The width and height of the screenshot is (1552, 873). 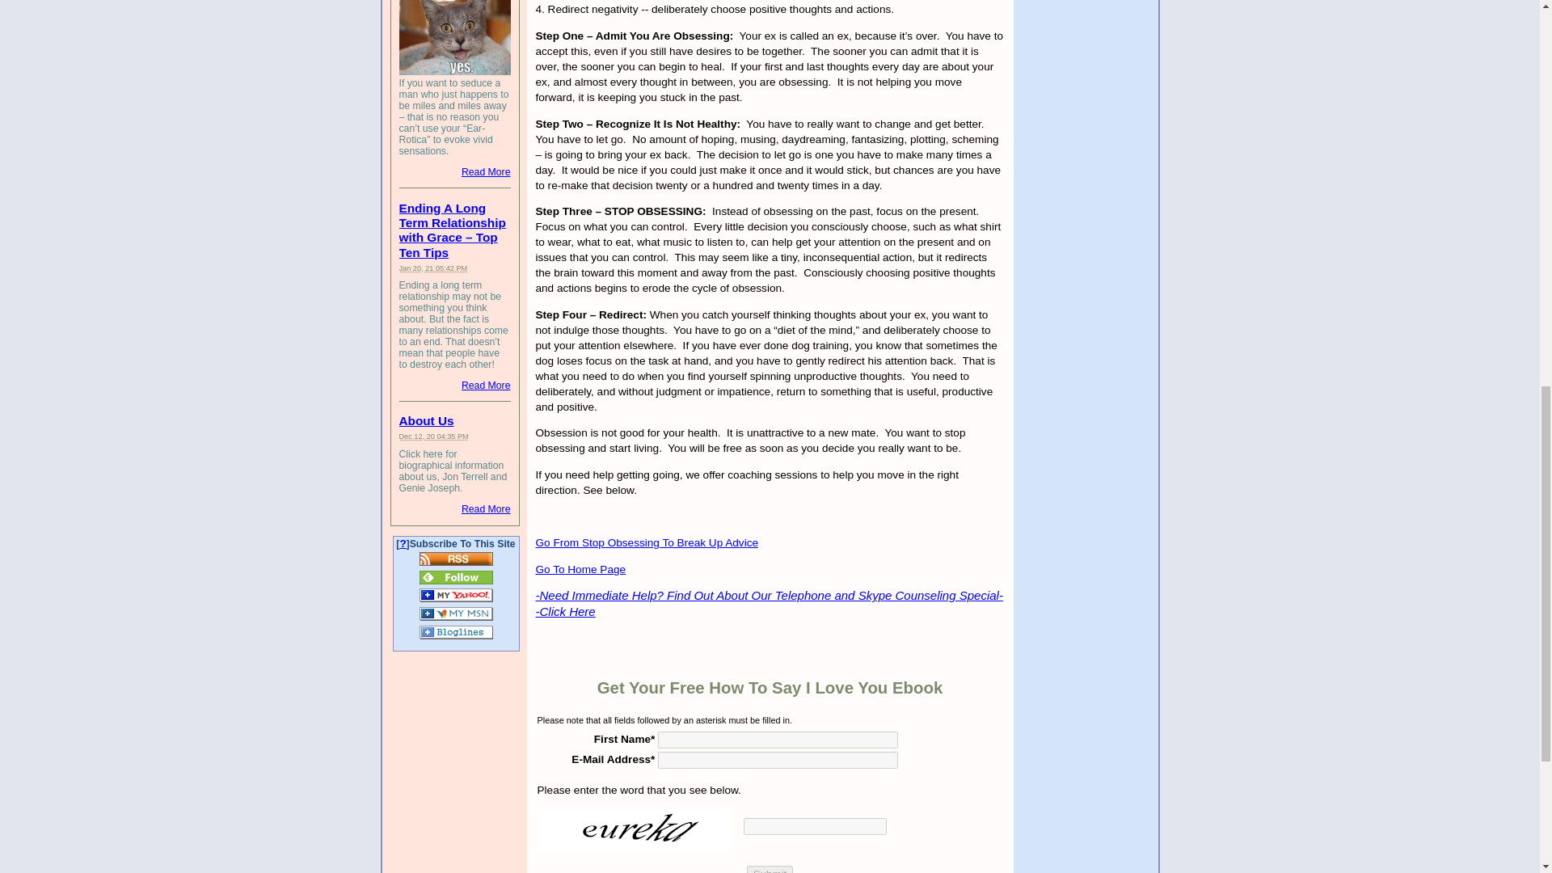 What do you see at coordinates (770, 870) in the screenshot?
I see `Submit` at bounding box center [770, 870].